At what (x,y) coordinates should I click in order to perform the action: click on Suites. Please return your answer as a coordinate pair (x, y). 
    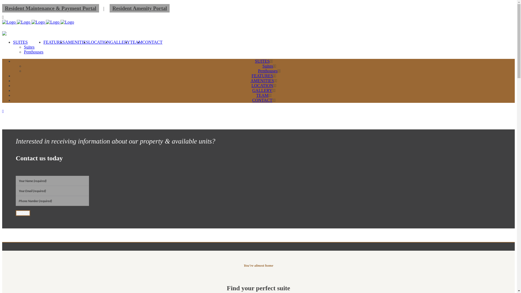
    Looking at the image, I should click on (29, 47).